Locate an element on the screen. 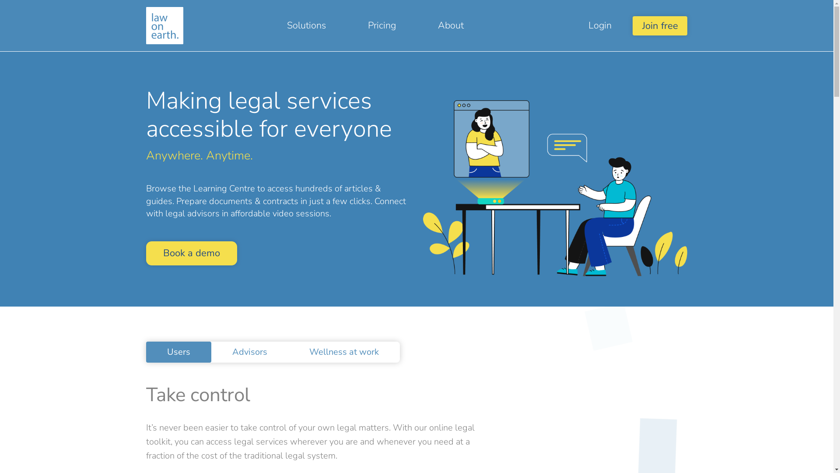 The height and width of the screenshot is (473, 840). Solutions is located at coordinates (306, 25).